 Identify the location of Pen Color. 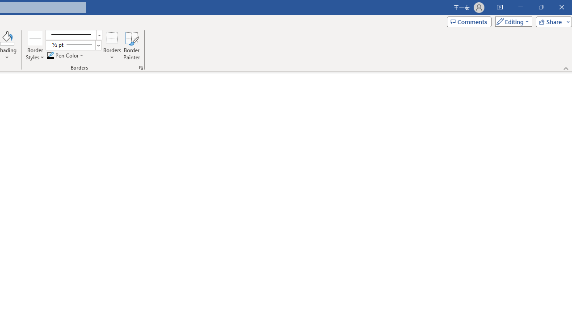
(66, 55).